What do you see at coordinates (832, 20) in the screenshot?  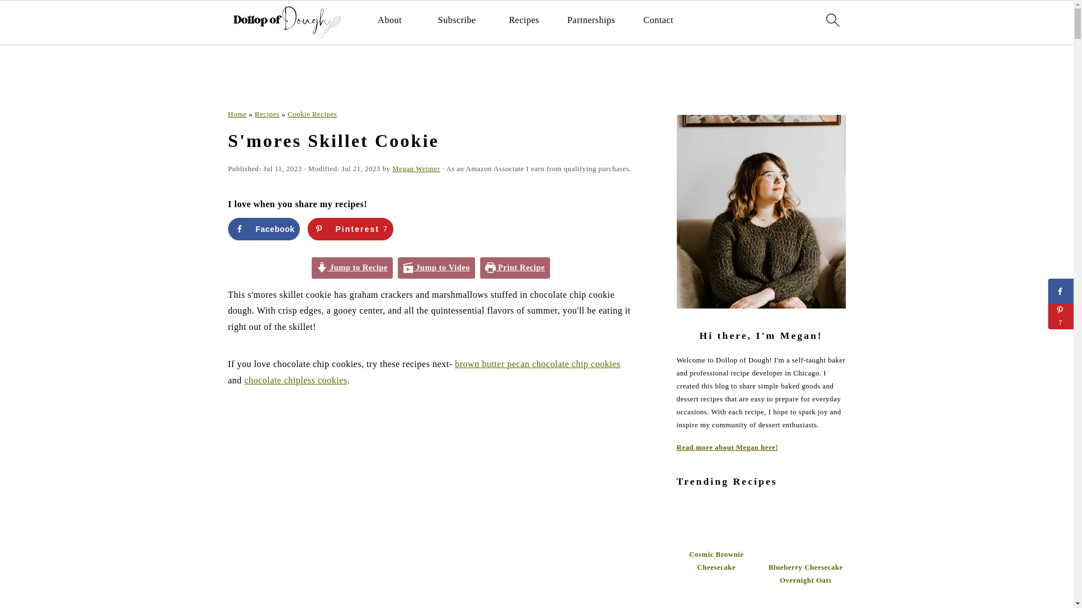 I see `search icon` at bounding box center [832, 20].